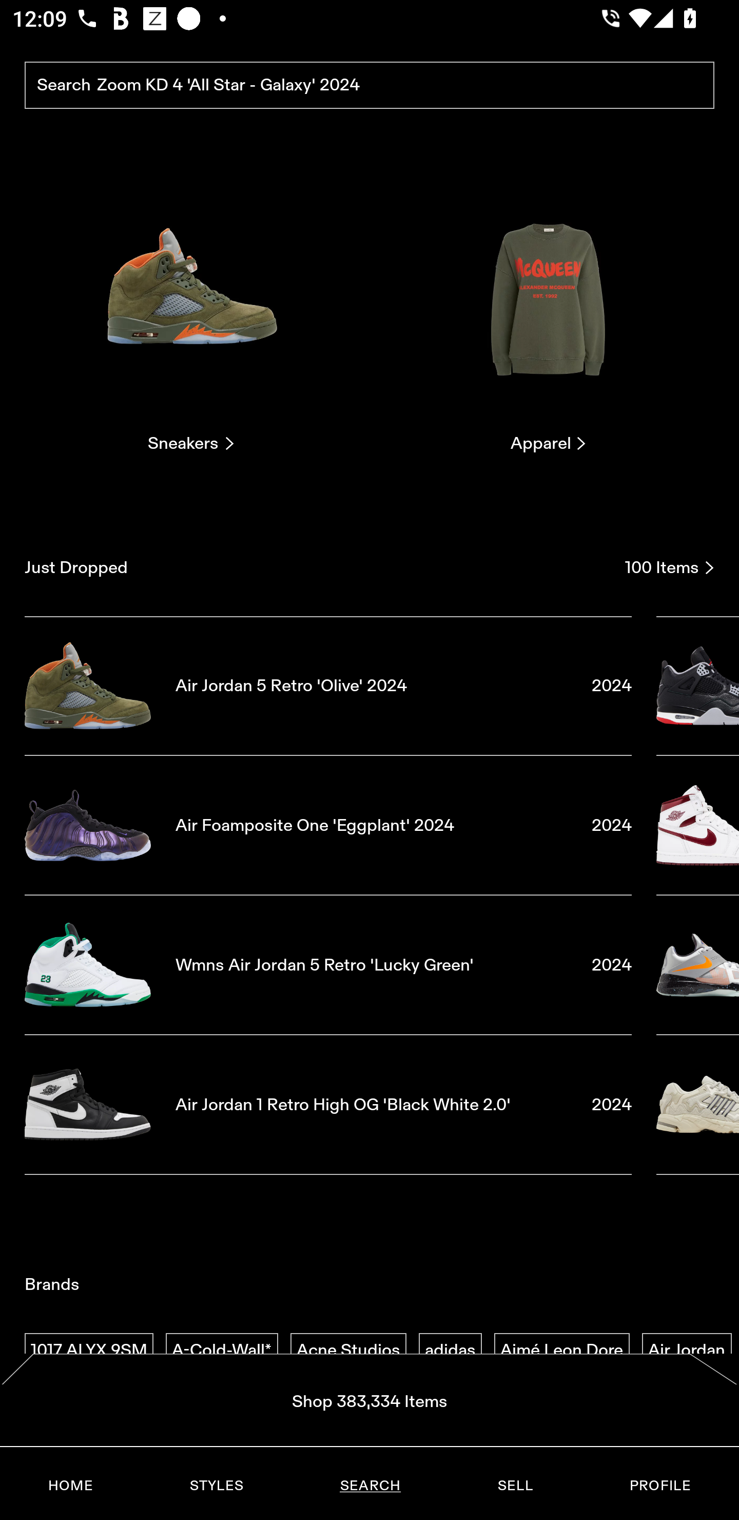 Image resolution: width=739 pixels, height=1520 pixels. I want to click on Wmns Air Jordan 5 Retro 'Lucky Green' 2024, so click(328, 965).